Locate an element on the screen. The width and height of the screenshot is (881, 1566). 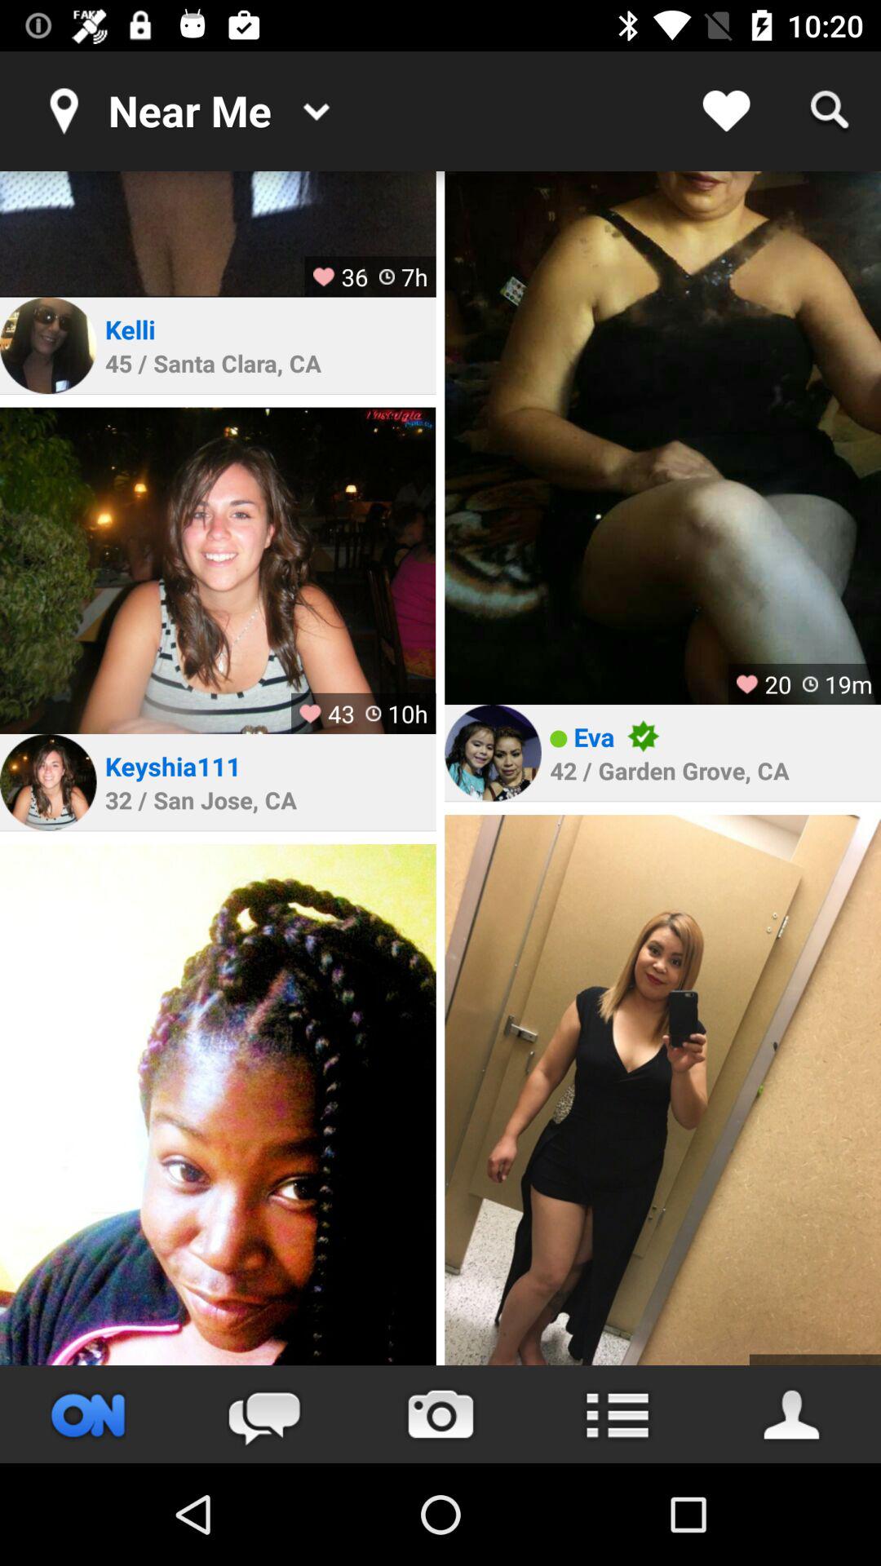
open kelli 's profile is located at coordinates (48, 346).